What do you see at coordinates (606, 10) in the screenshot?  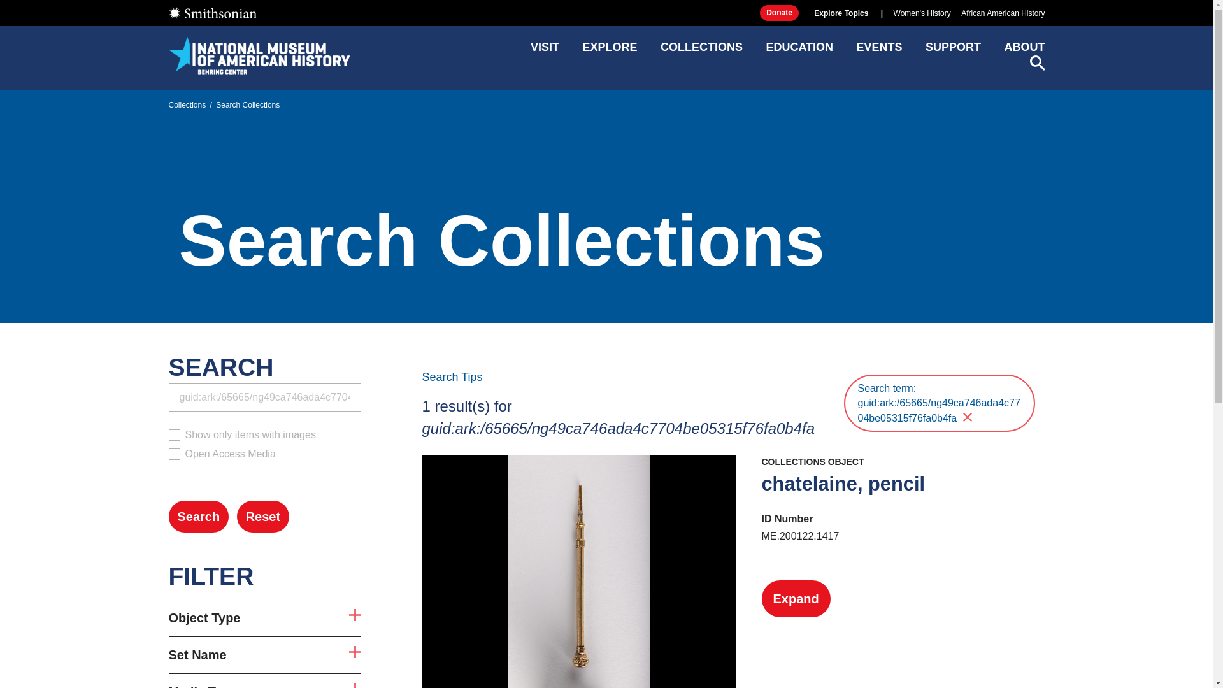 I see `Skip to main content` at bounding box center [606, 10].